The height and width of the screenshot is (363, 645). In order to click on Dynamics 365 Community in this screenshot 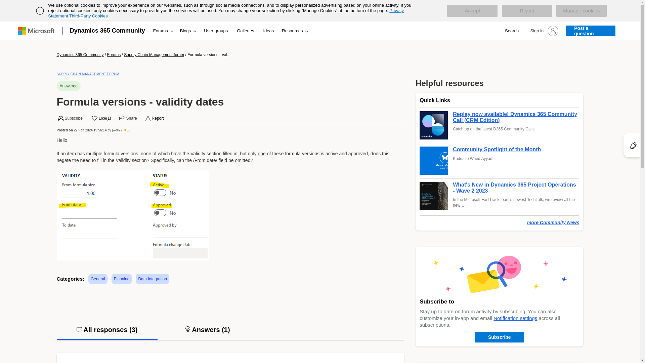, I will do `click(107, 30)`.